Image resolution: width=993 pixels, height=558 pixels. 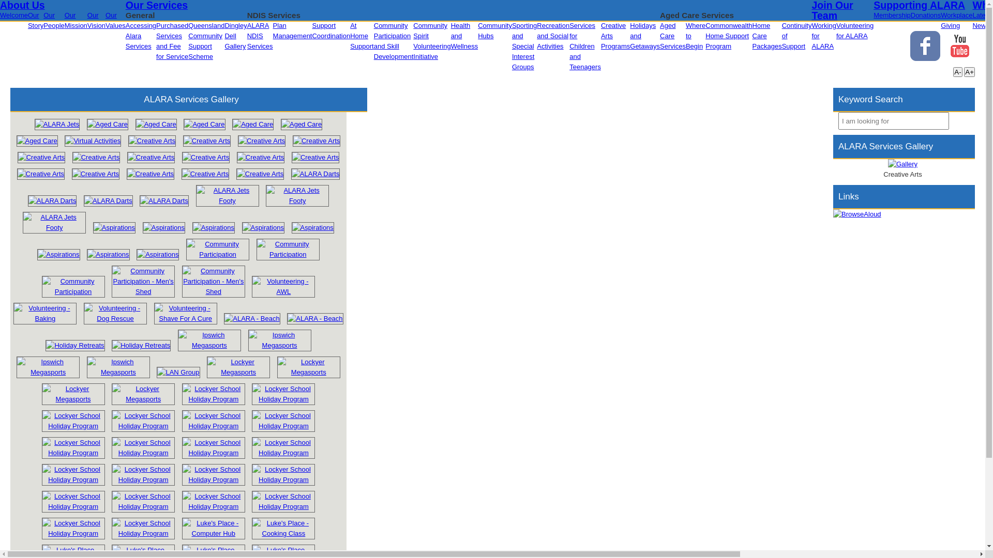 I want to click on ALARA Darts, so click(x=109, y=200).